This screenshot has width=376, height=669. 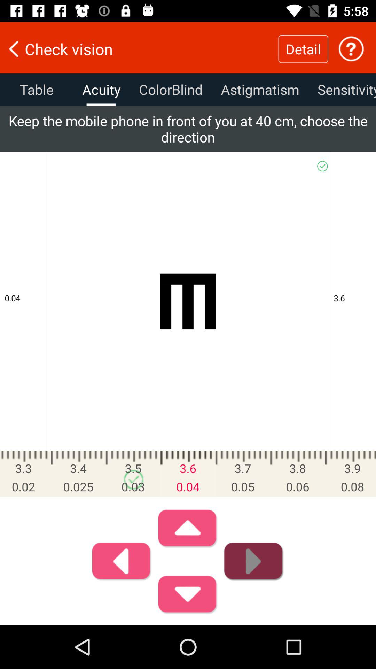 What do you see at coordinates (351, 49) in the screenshot?
I see `toggle help menu` at bounding box center [351, 49].